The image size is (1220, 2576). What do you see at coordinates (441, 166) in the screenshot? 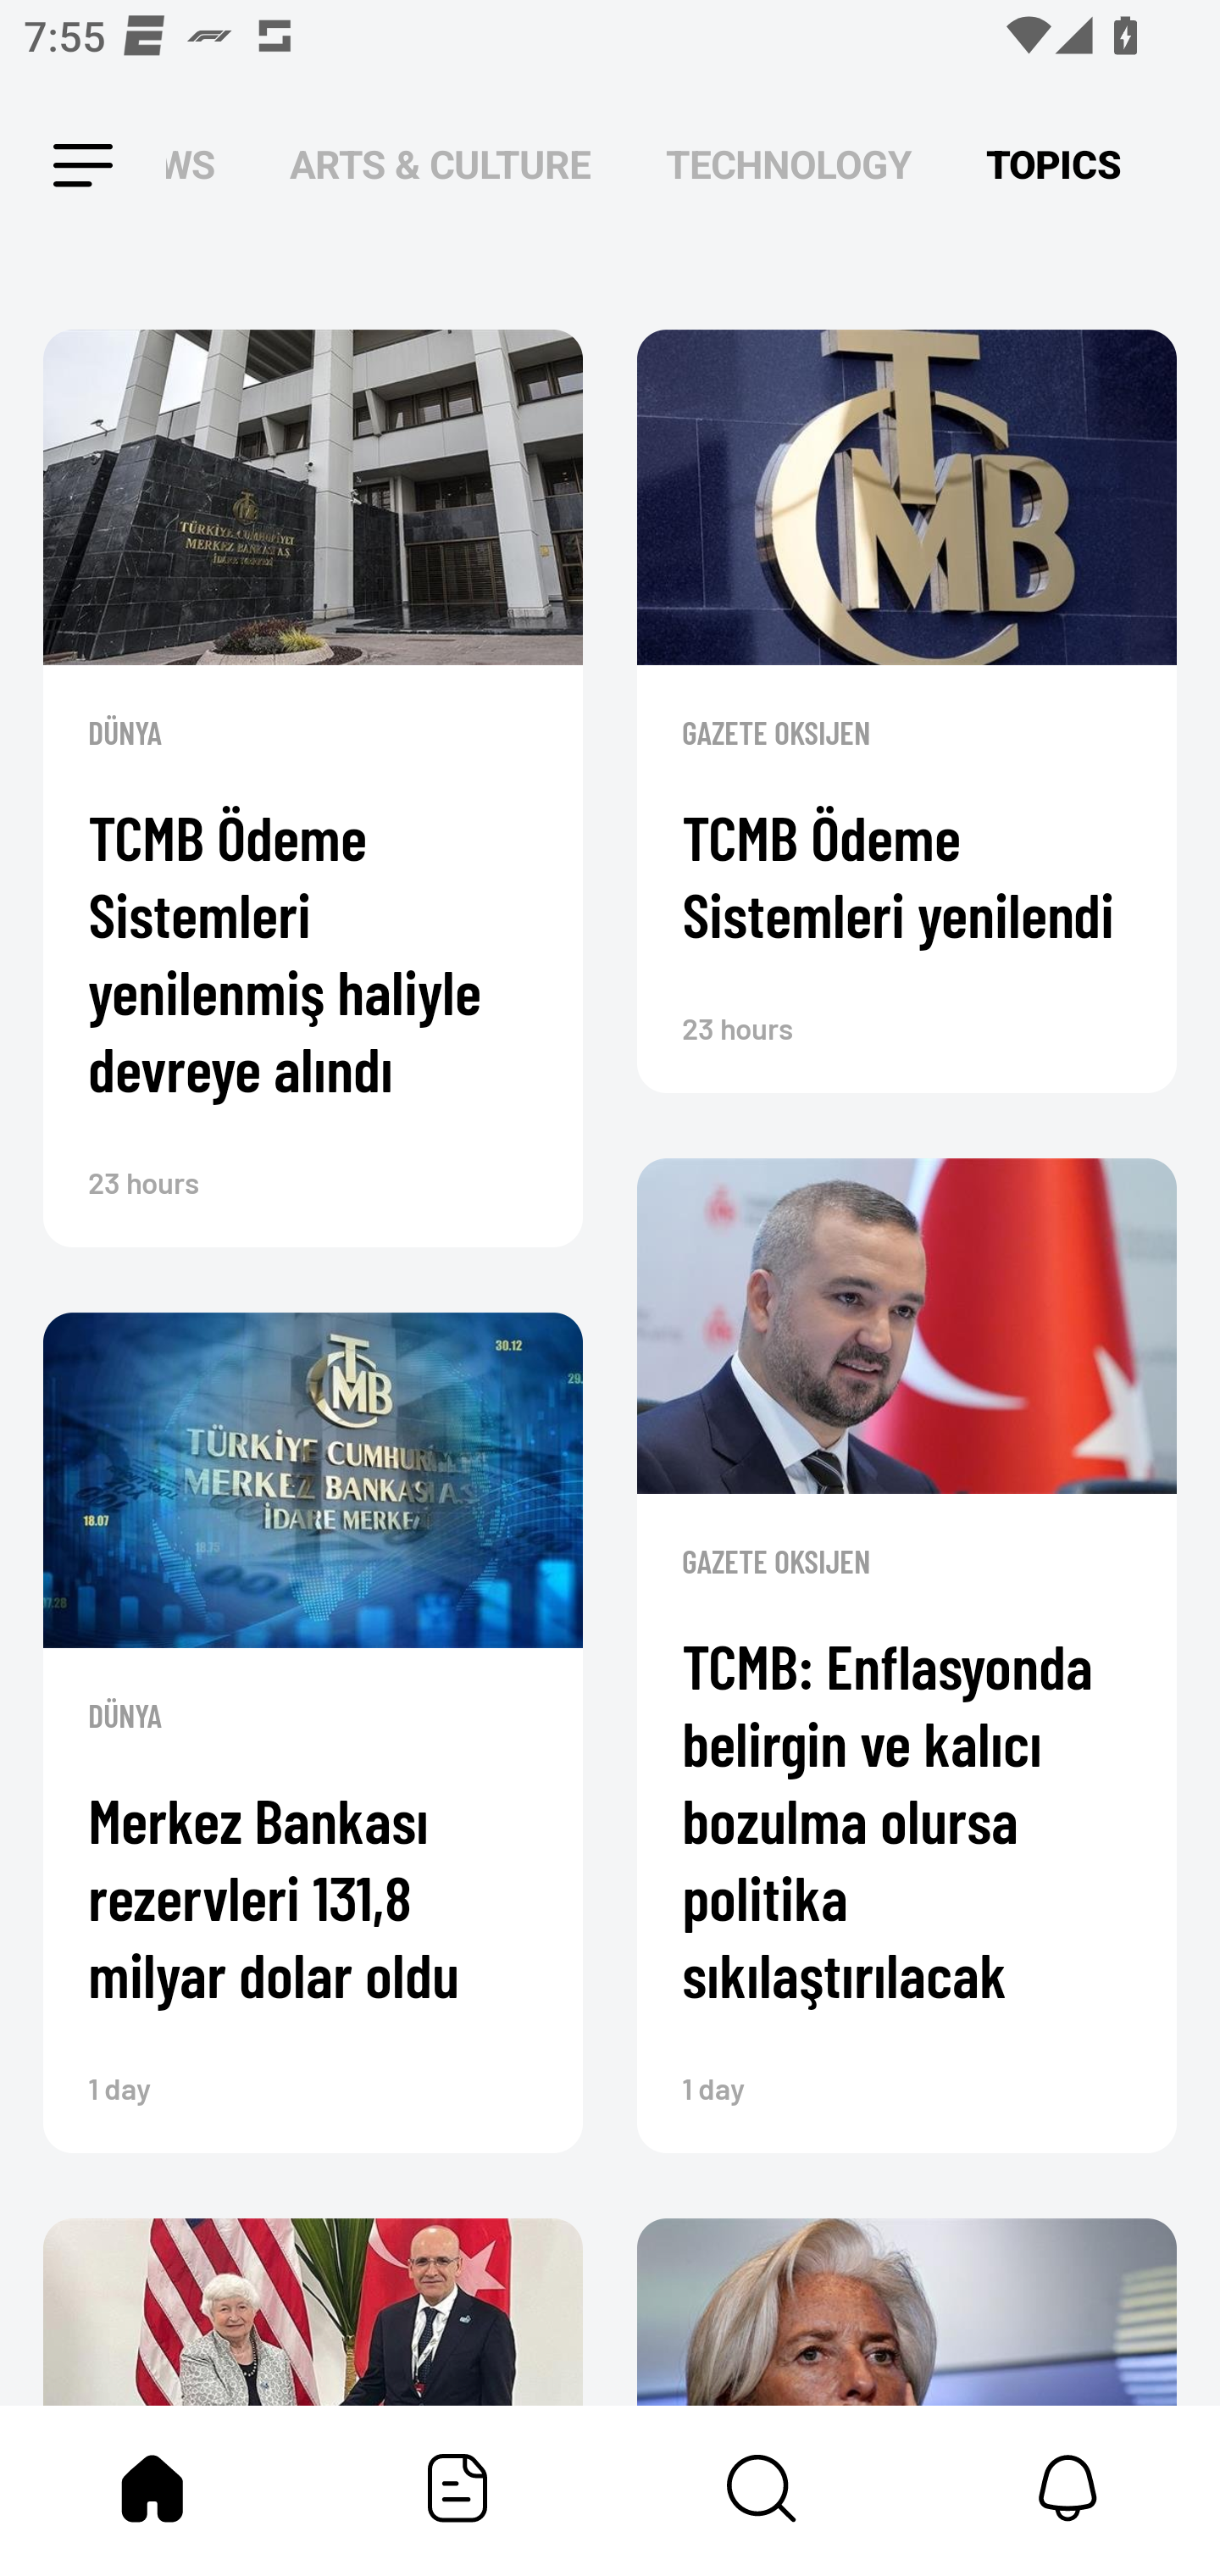
I see `ARTS & CULTURE` at bounding box center [441, 166].